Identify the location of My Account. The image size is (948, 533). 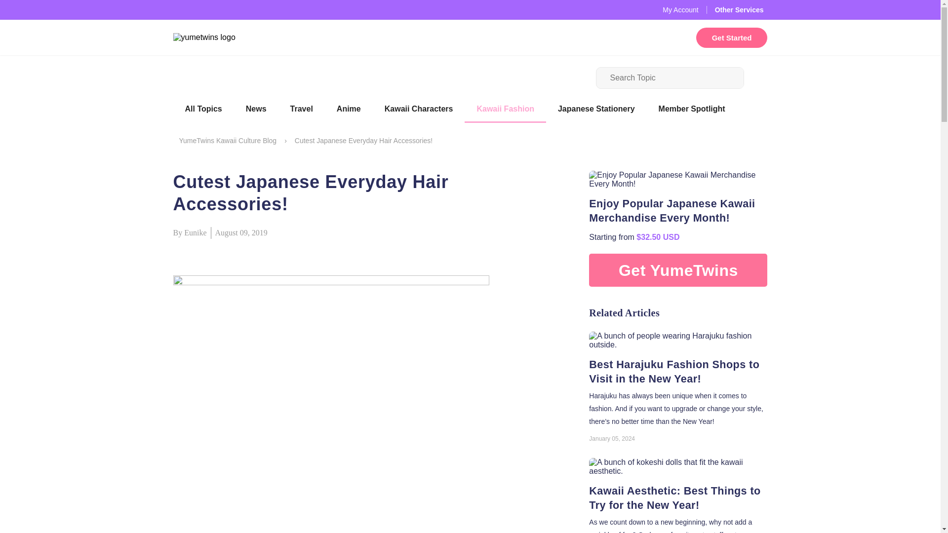
(680, 10).